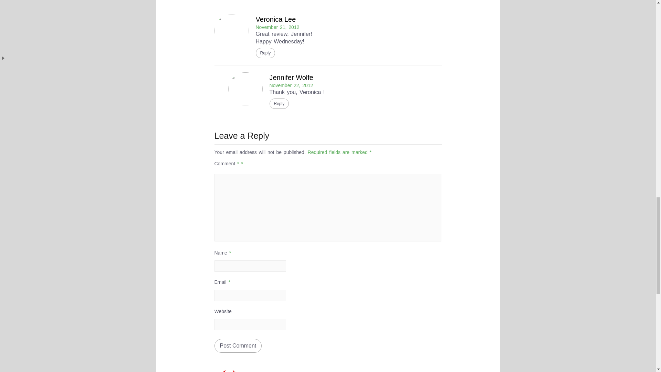  I want to click on Post Comment, so click(238, 345).